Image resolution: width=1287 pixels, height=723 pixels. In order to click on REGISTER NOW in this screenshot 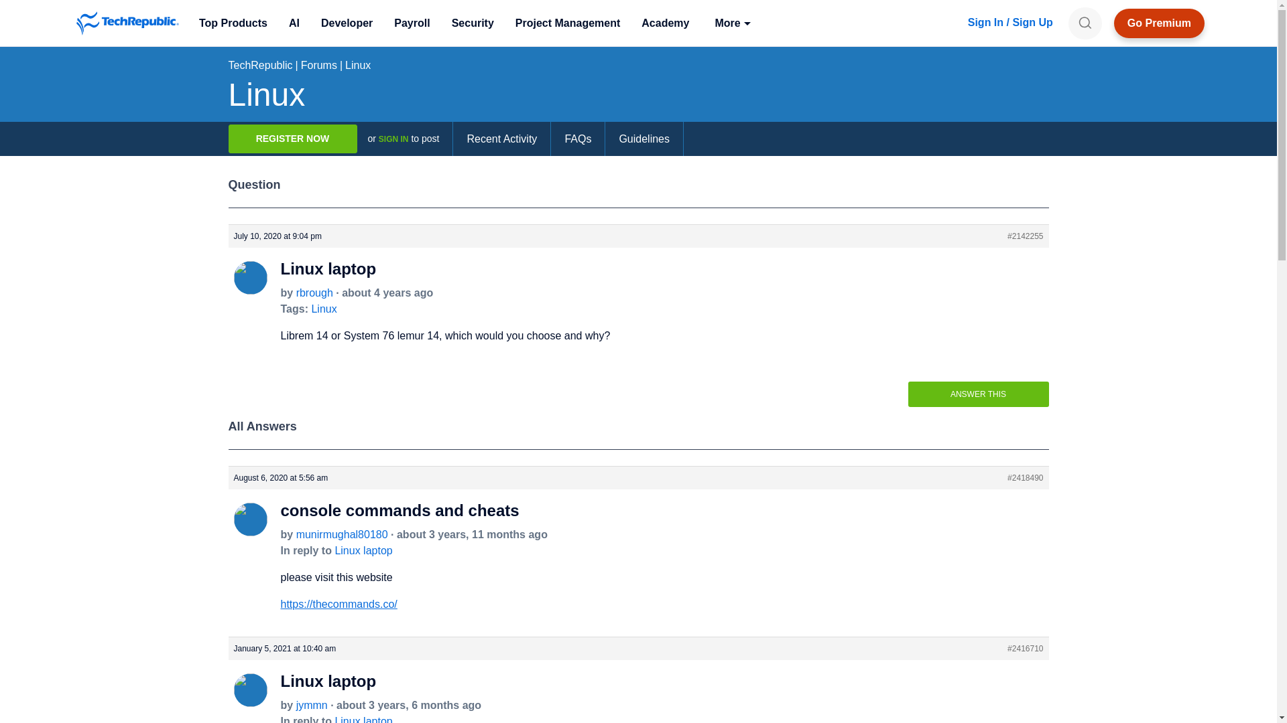, I will do `click(292, 138)`.